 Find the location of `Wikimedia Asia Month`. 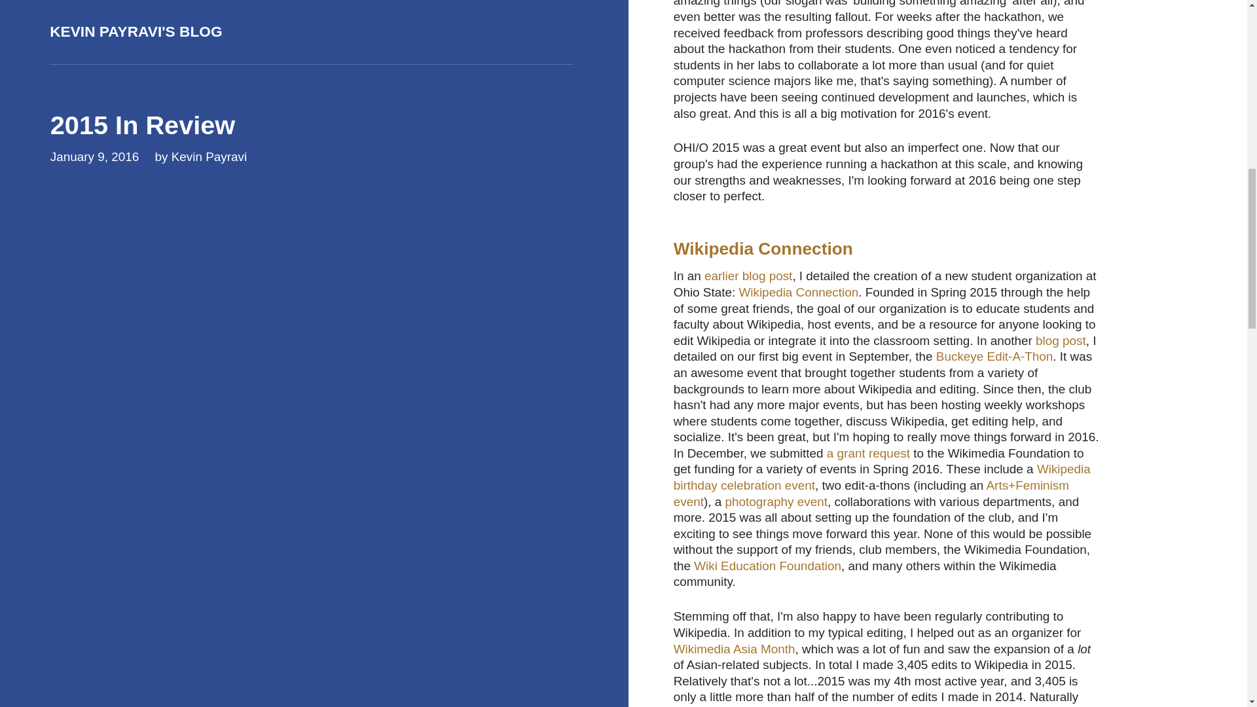

Wikimedia Asia Month is located at coordinates (735, 649).